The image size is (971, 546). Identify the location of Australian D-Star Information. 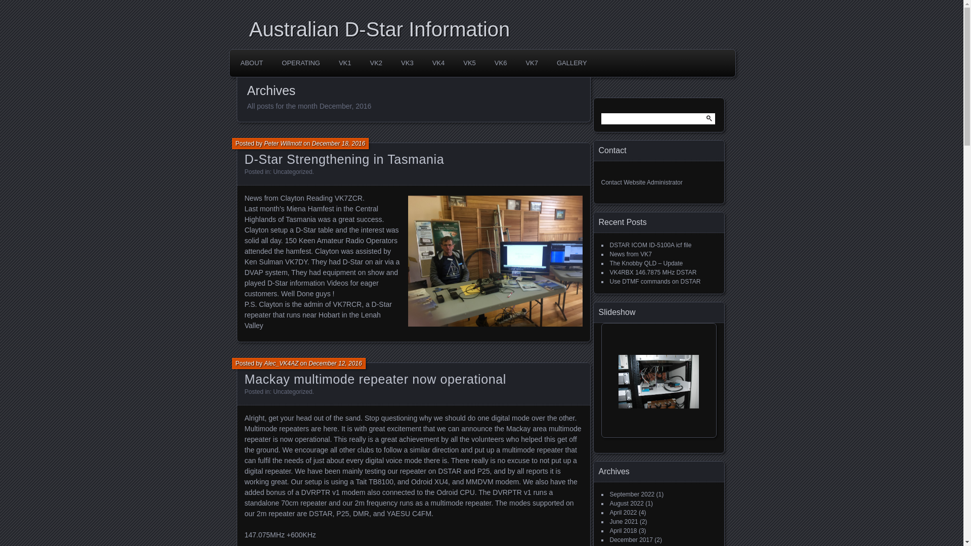
(485, 29).